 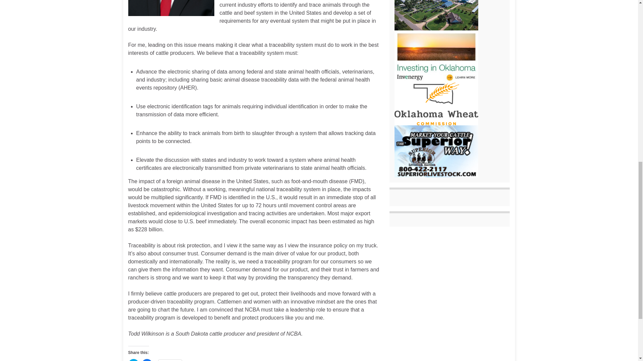 What do you see at coordinates (147, 360) in the screenshot?
I see `Click to share on Facebook` at bounding box center [147, 360].